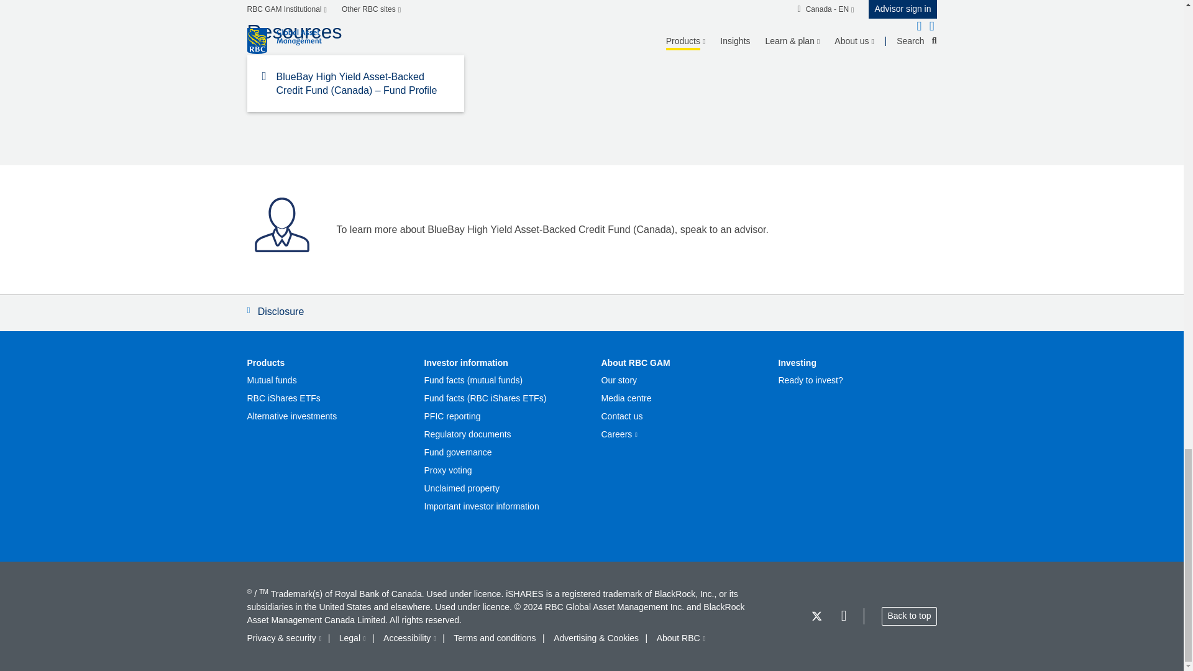  Describe the element at coordinates (592, 313) in the screenshot. I see `Disclosure` at that location.